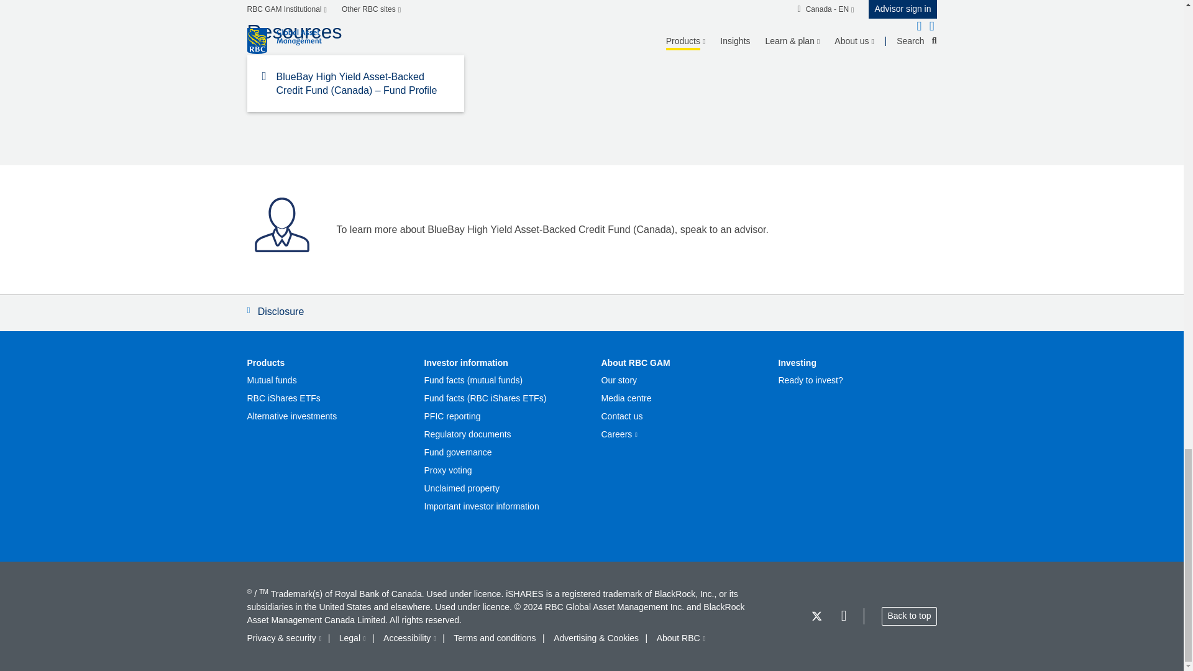  Describe the element at coordinates (592, 313) in the screenshot. I see `Disclosure` at that location.